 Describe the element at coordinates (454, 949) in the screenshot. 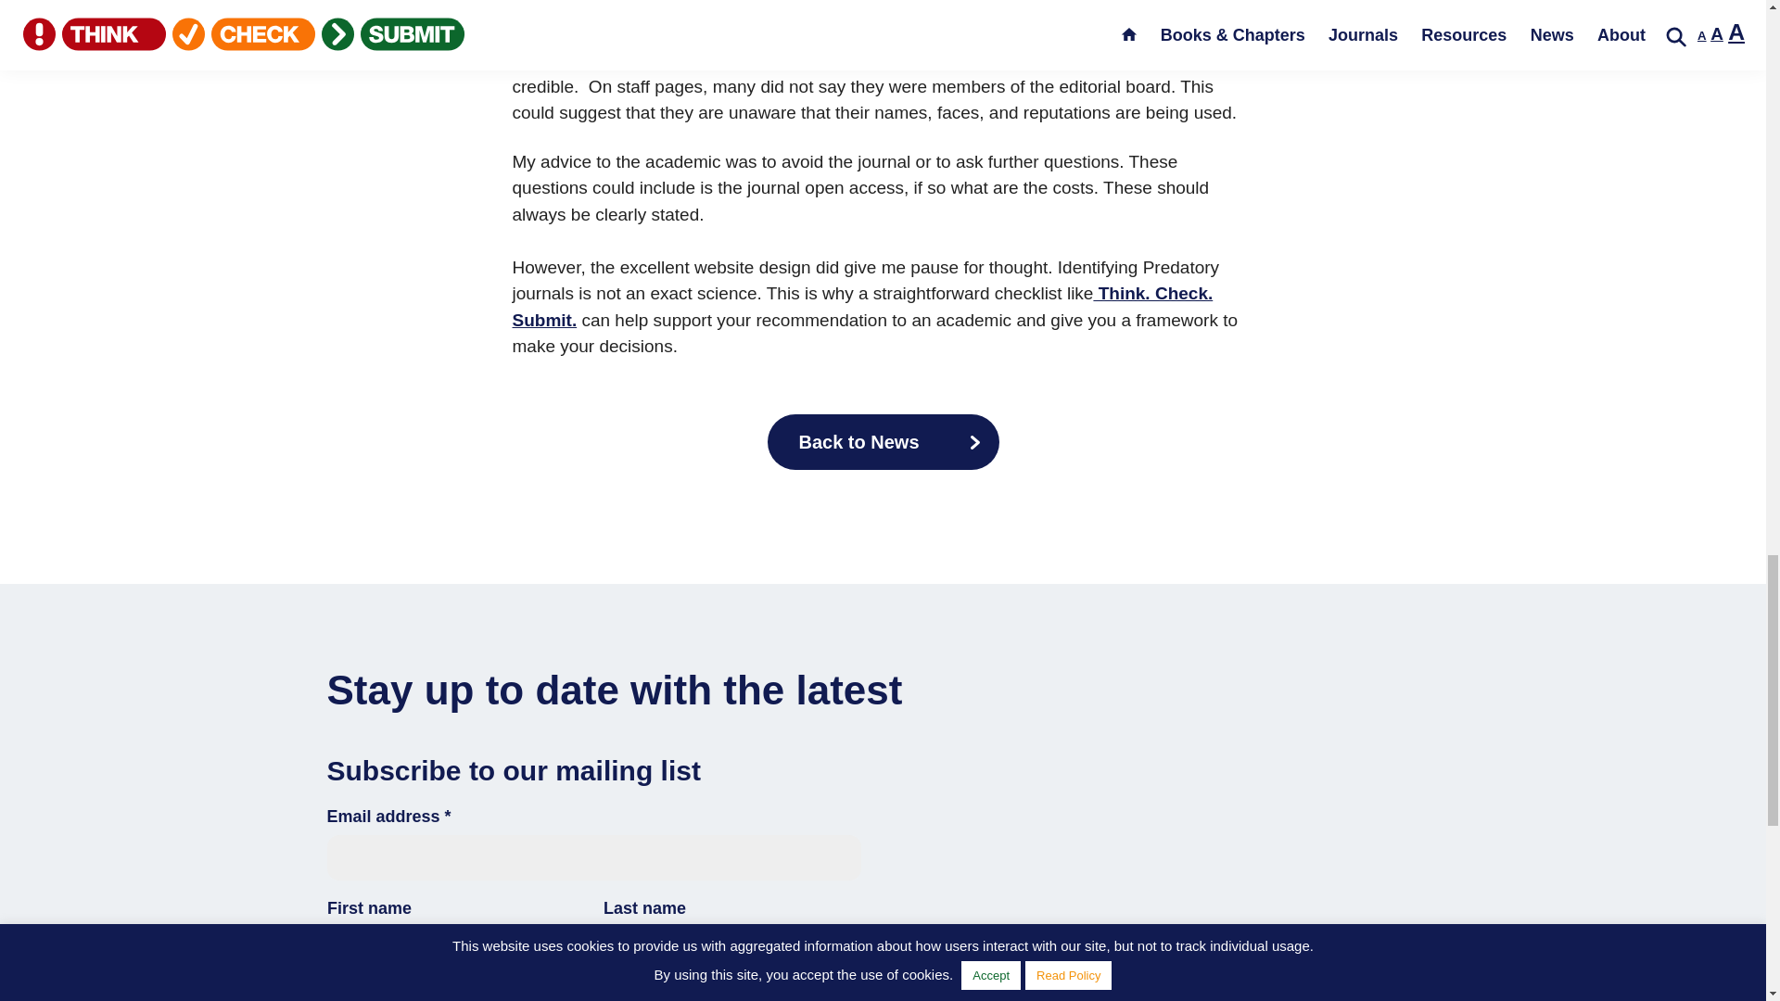

I see `First name` at that location.